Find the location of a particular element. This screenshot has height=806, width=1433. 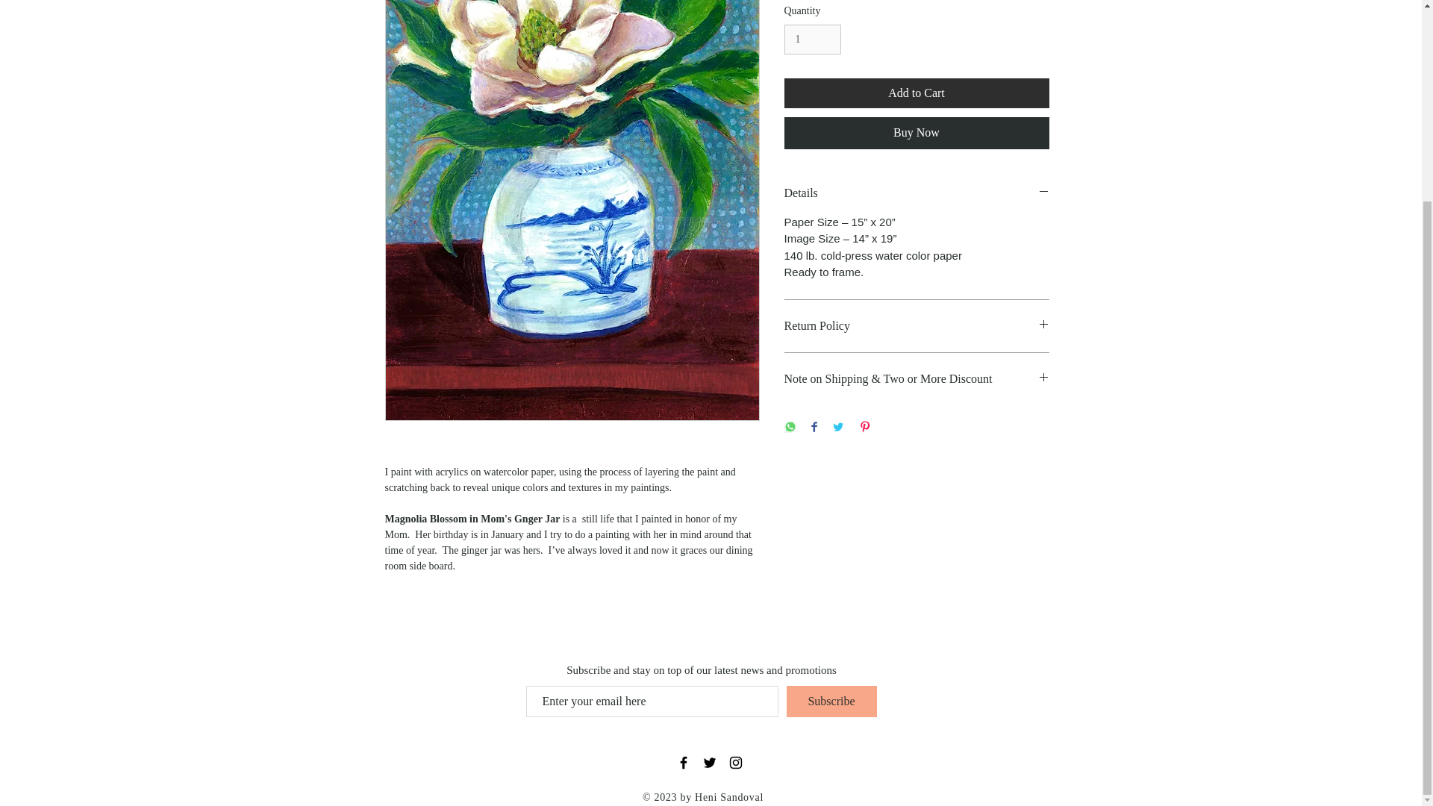

Details is located at coordinates (917, 193).